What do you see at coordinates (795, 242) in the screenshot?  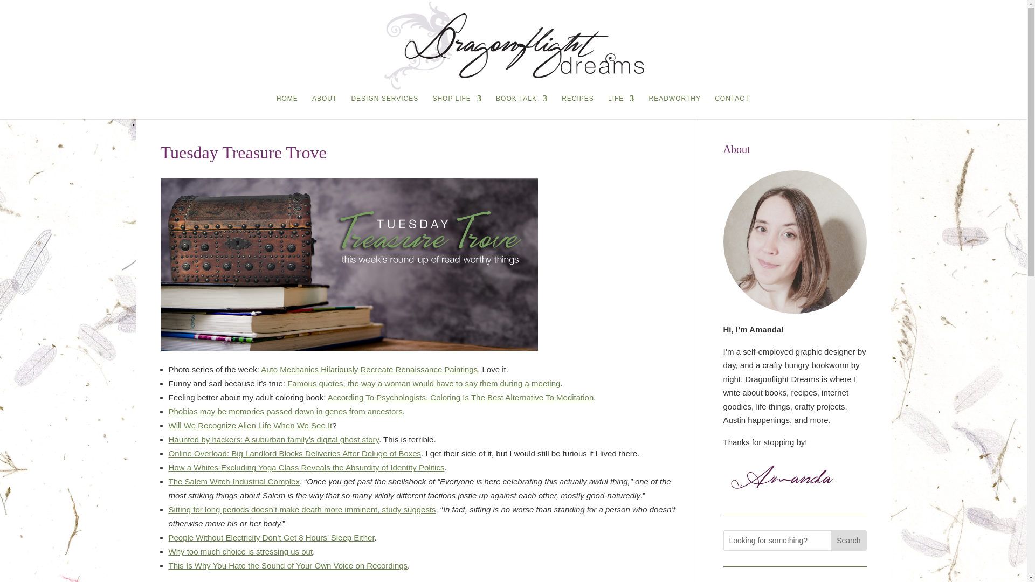 I see `new-self-portrait` at bounding box center [795, 242].